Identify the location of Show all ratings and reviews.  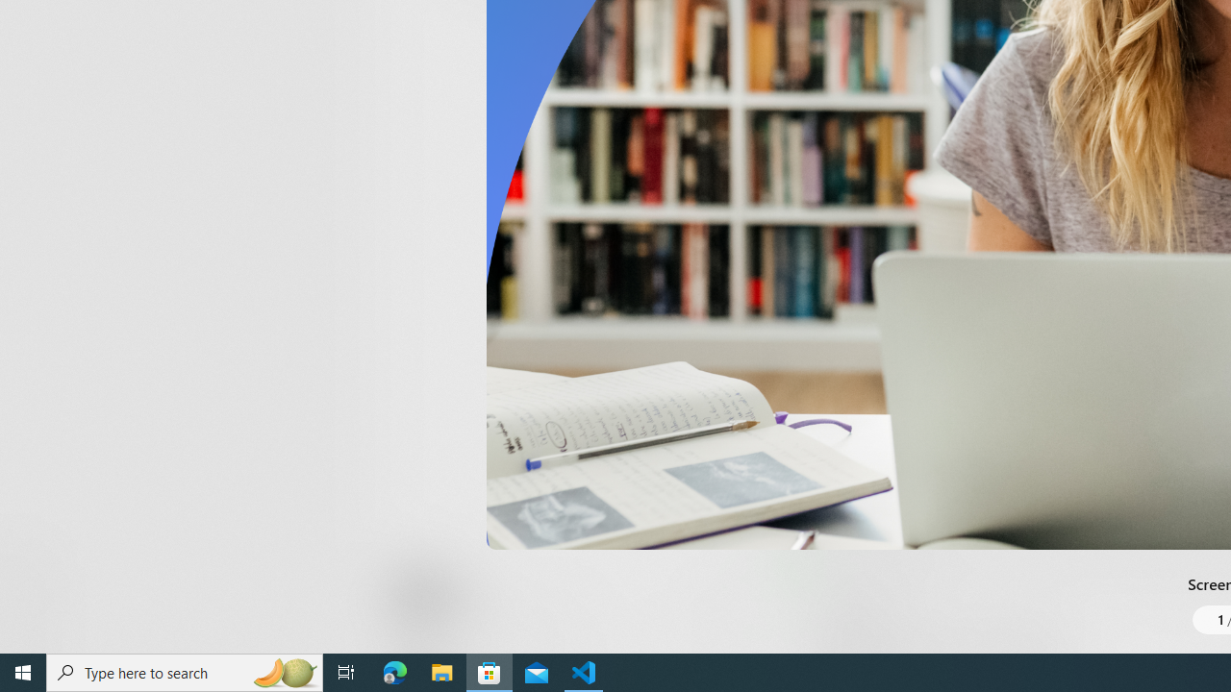
(806, 436).